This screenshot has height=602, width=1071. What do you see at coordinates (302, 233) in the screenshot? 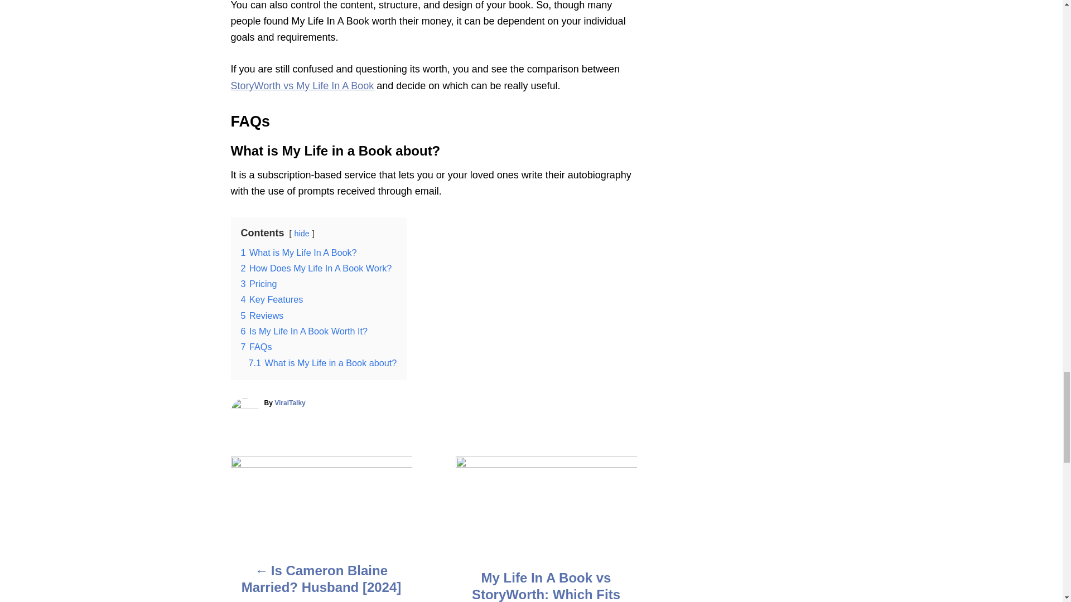
I see `hide` at bounding box center [302, 233].